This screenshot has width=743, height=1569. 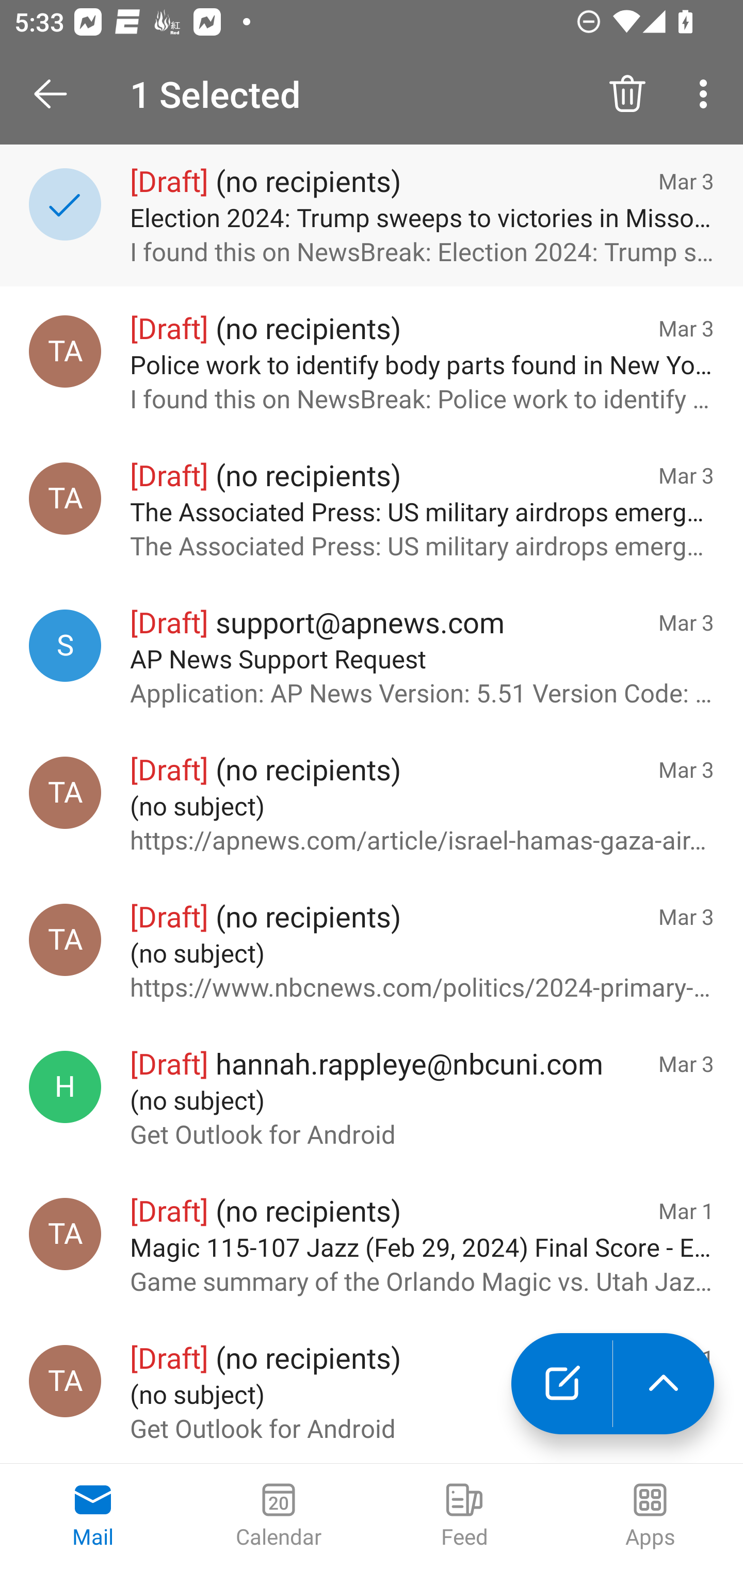 I want to click on New mail, so click(x=561, y=1384).